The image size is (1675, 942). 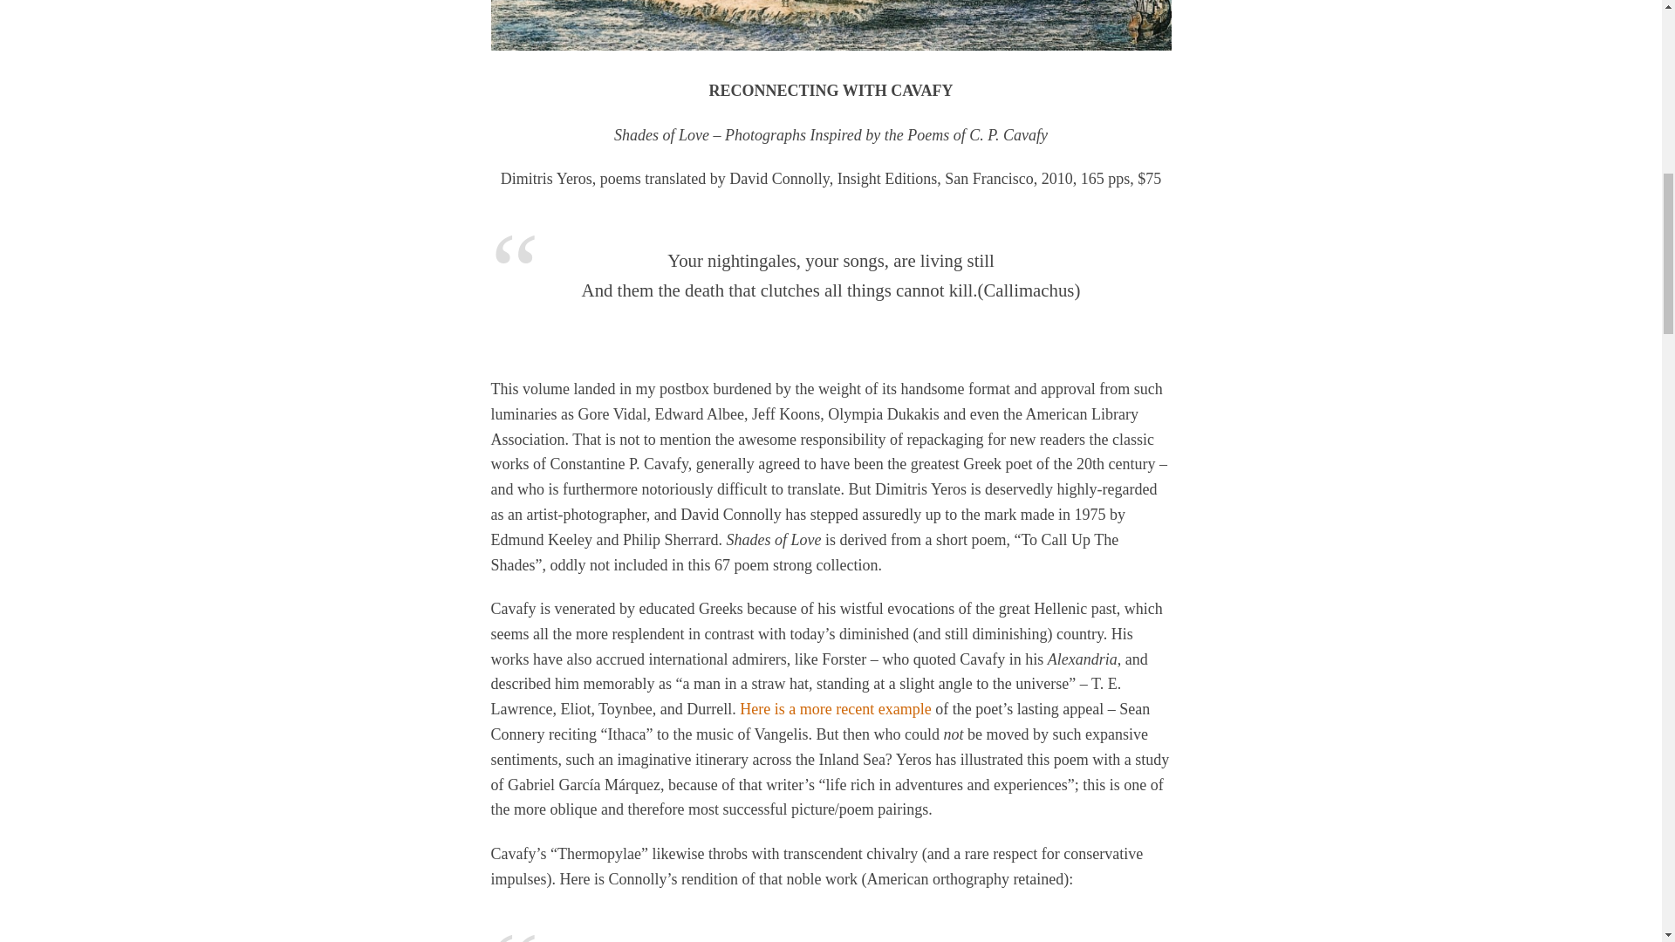 What do you see at coordinates (831, 25) in the screenshot?
I see `Lighthouse` at bounding box center [831, 25].